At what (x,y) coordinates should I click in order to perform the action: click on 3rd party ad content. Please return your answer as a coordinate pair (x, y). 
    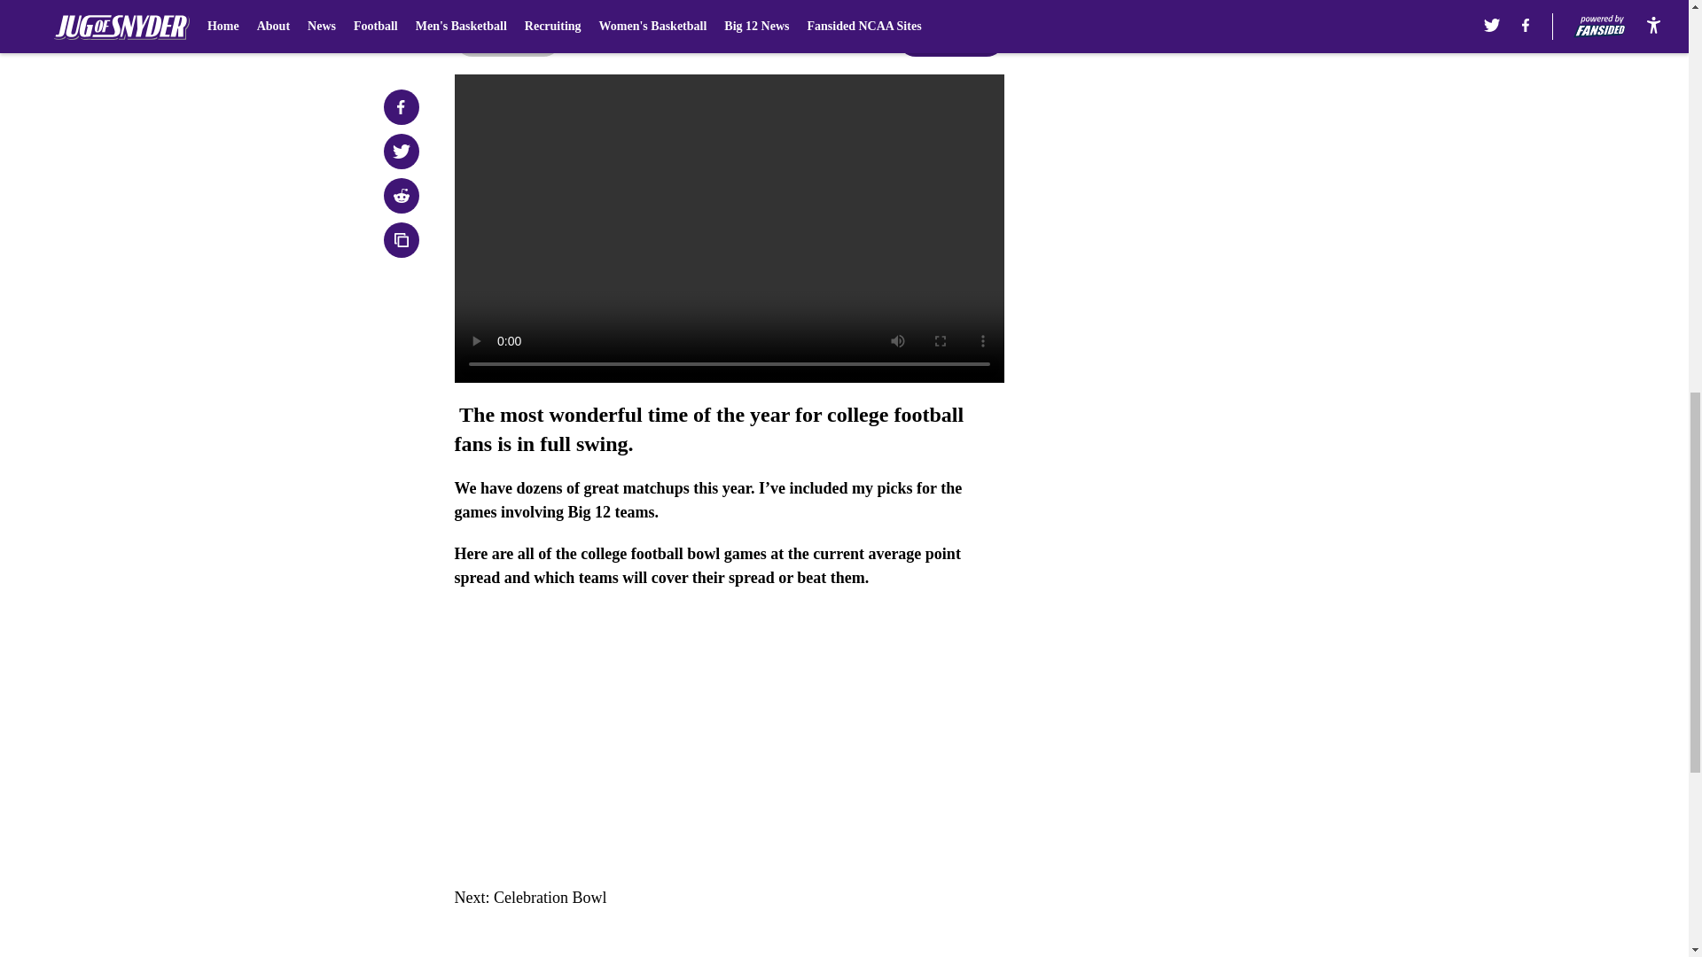
    Looking at the image, I should click on (1225, 388).